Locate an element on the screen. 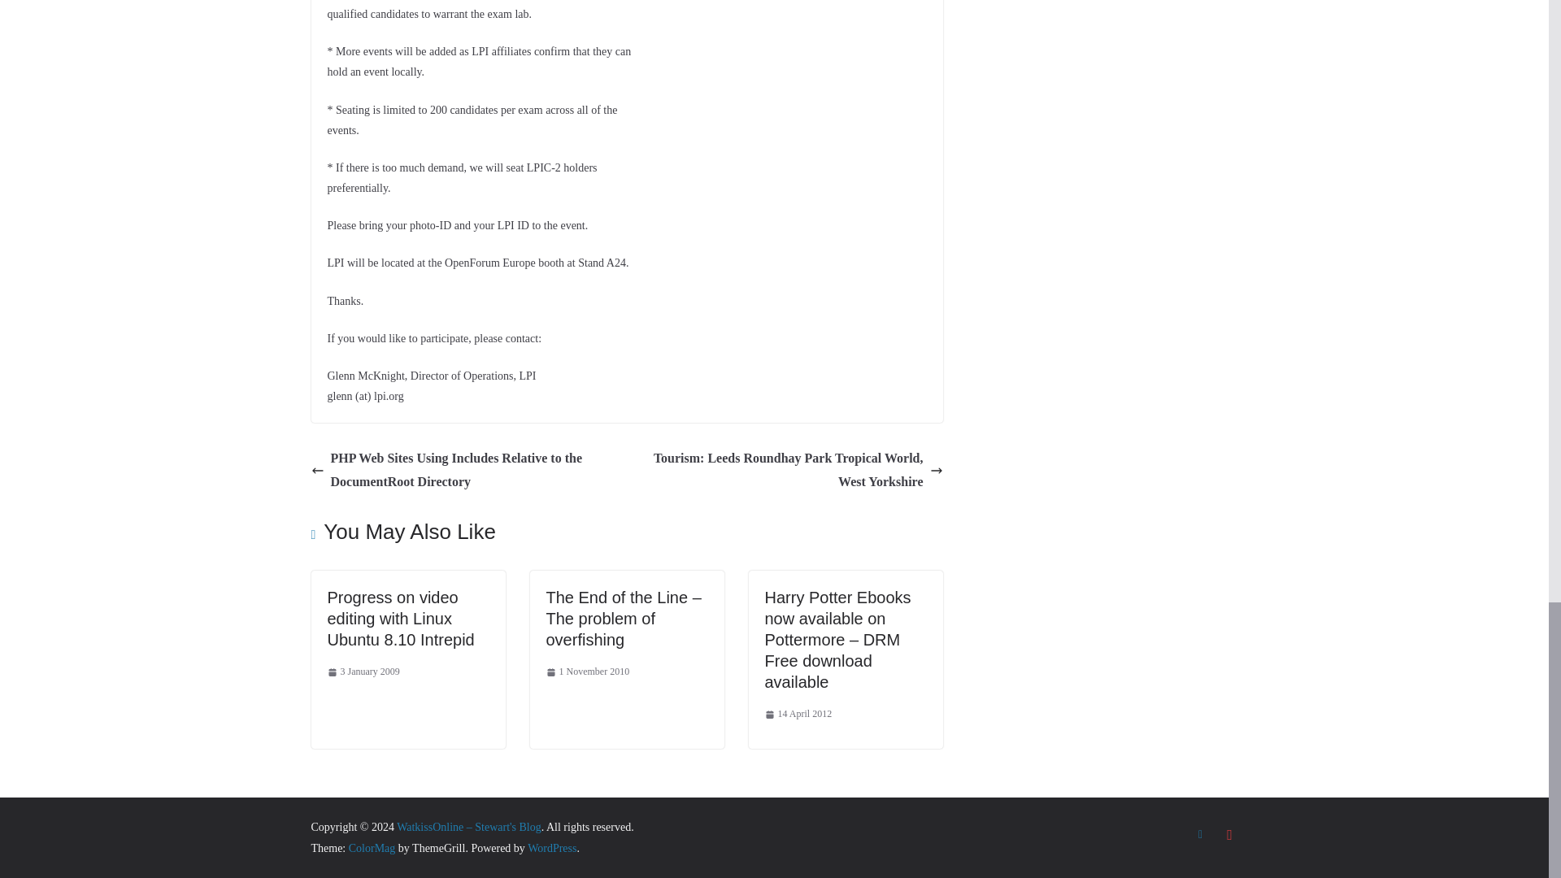 Image resolution: width=1561 pixels, height=878 pixels. 3 January 2009 is located at coordinates (363, 672).